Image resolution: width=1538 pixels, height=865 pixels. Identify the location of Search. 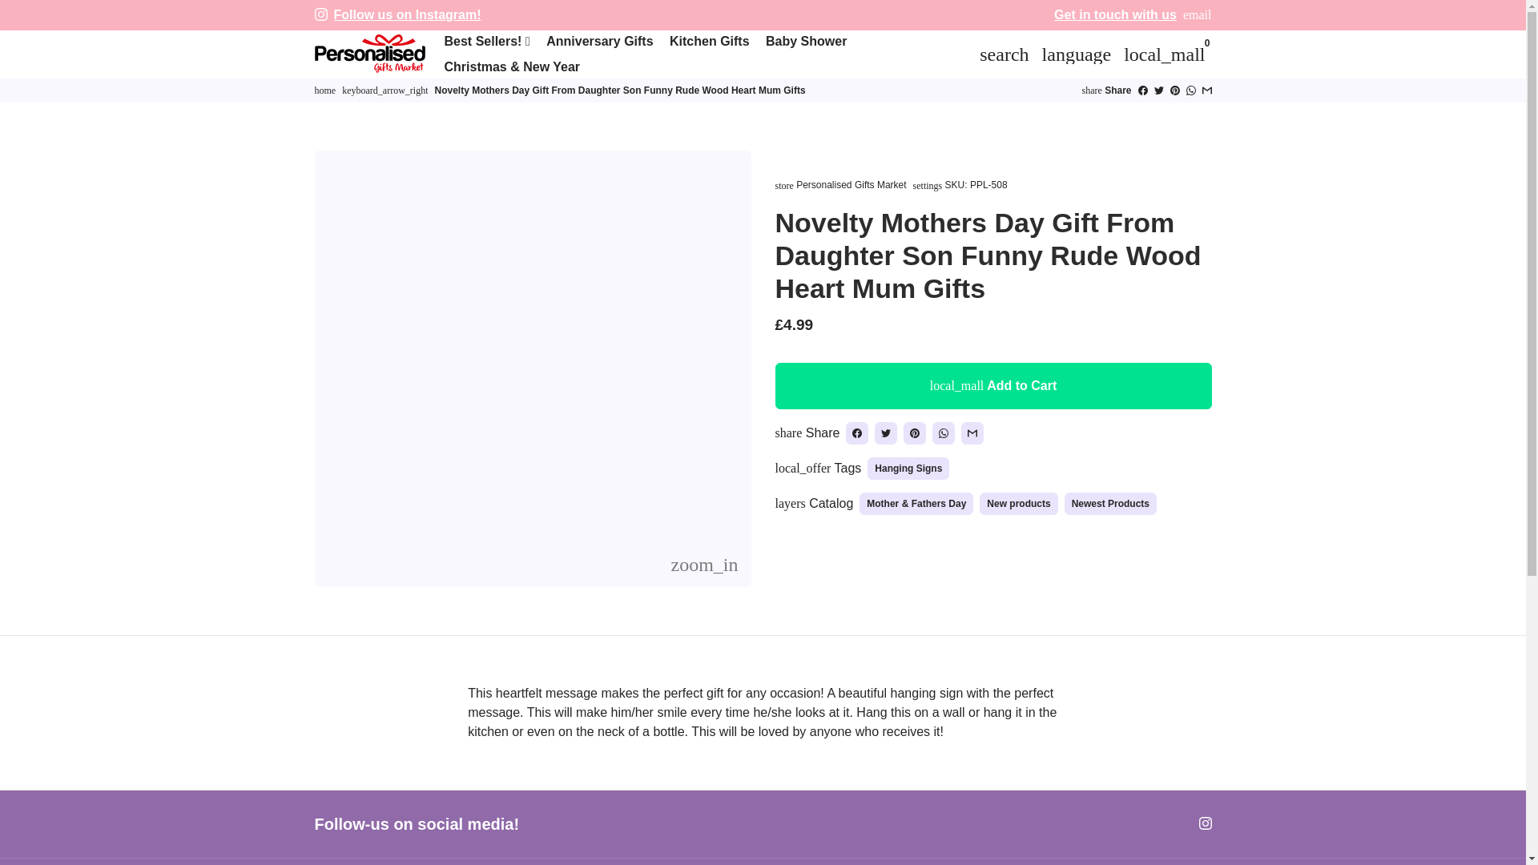
(1005, 54).